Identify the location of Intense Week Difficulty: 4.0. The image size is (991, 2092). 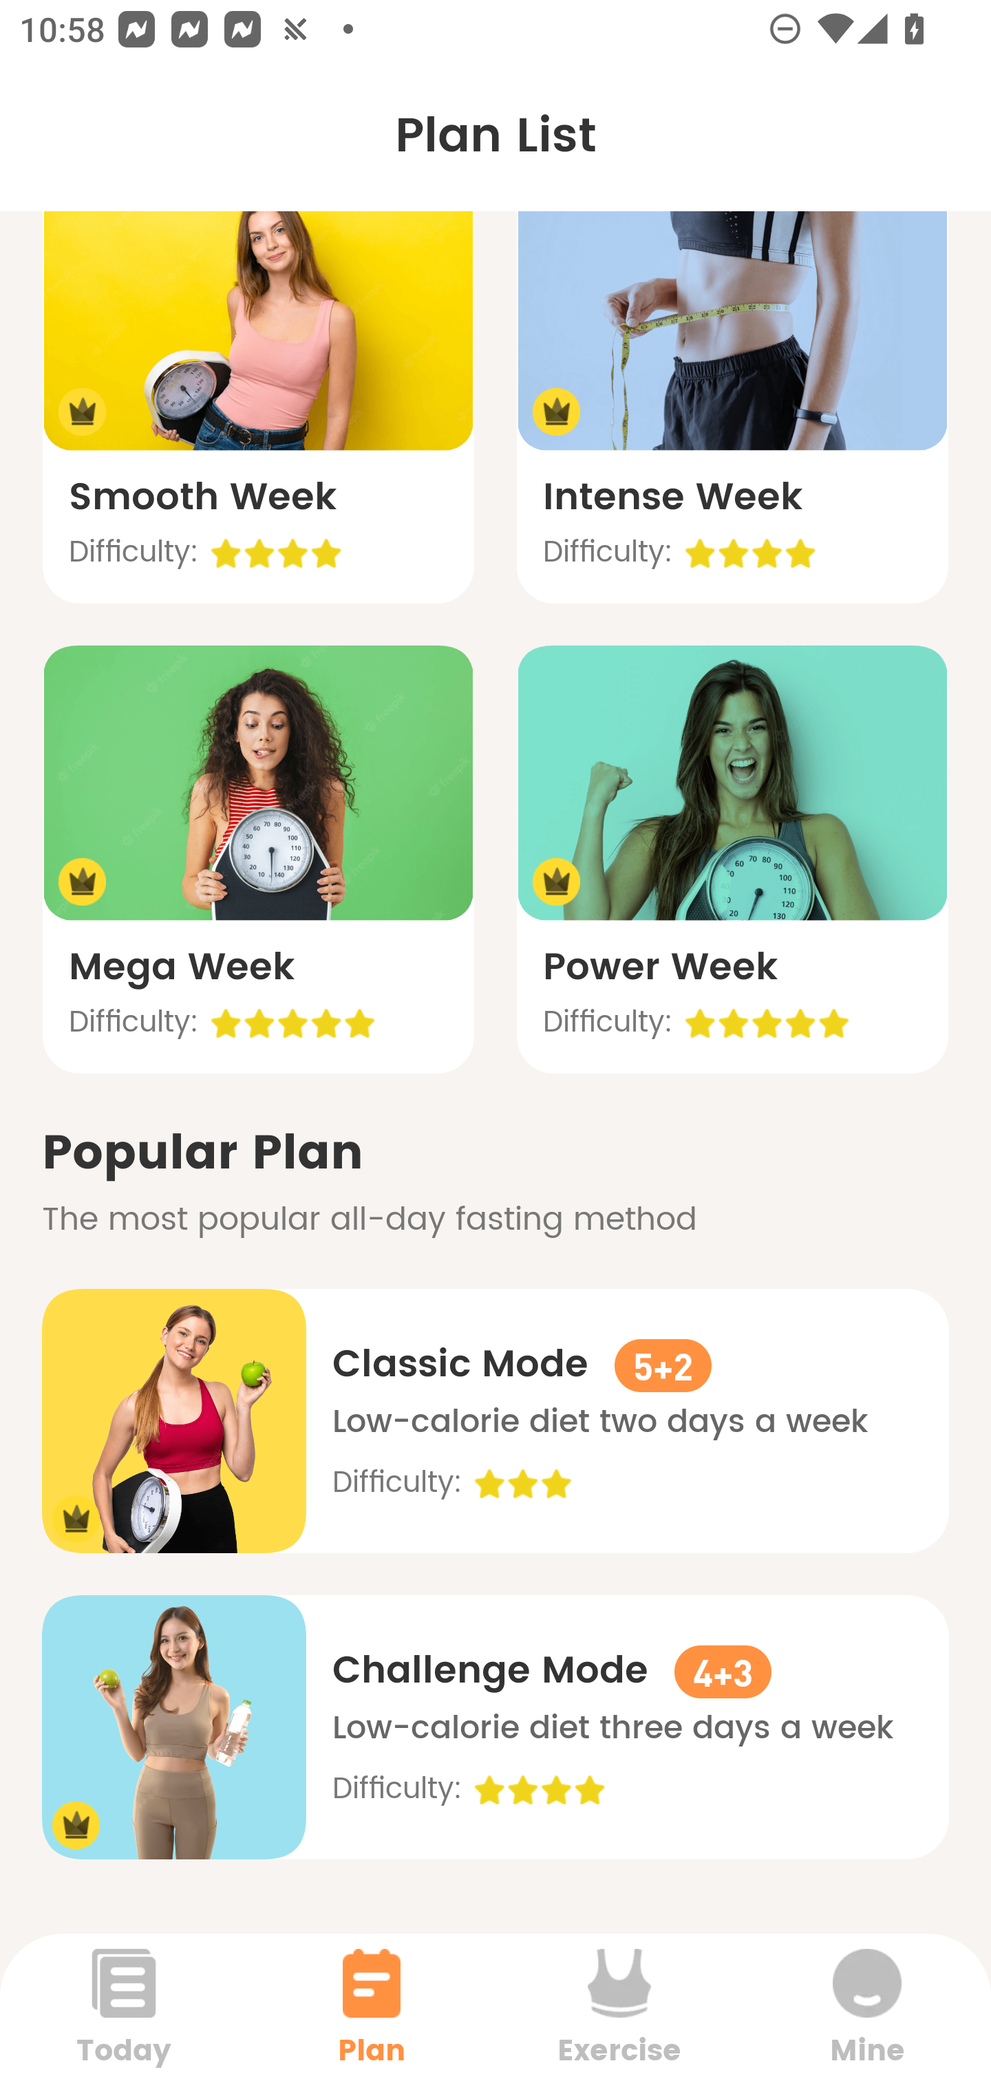
(732, 389).